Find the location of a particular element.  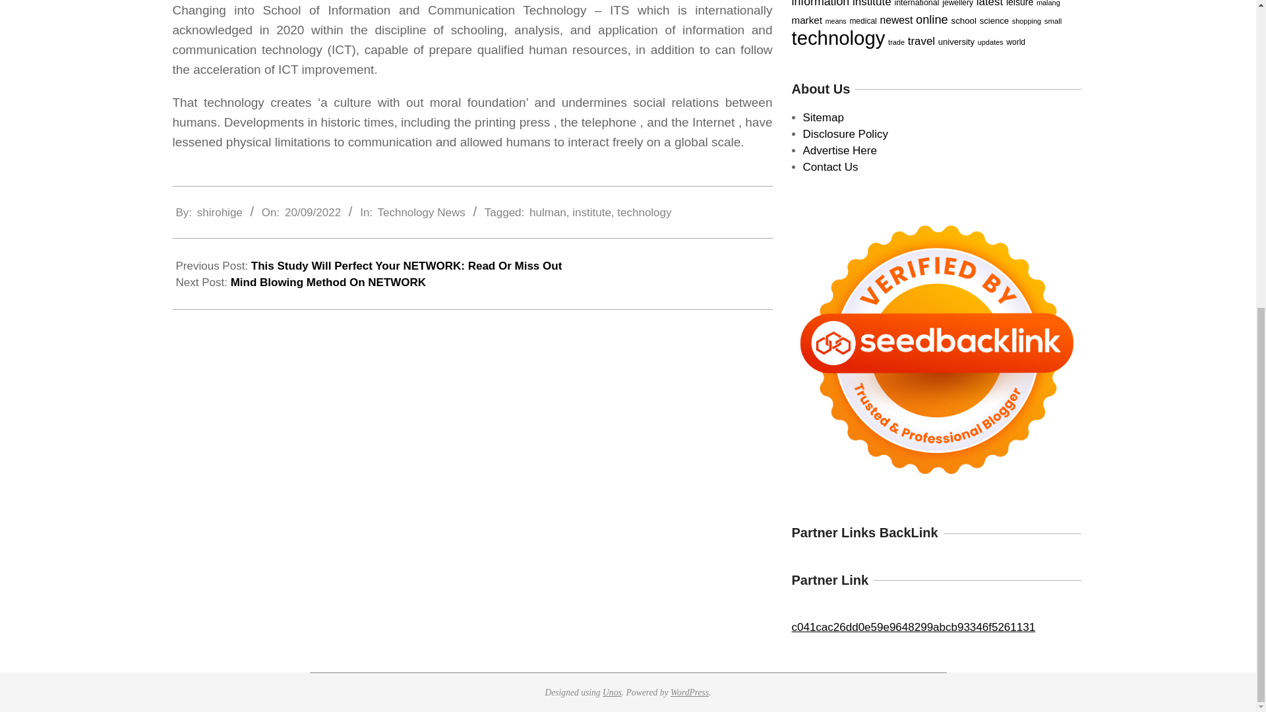

hulman is located at coordinates (547, 212).